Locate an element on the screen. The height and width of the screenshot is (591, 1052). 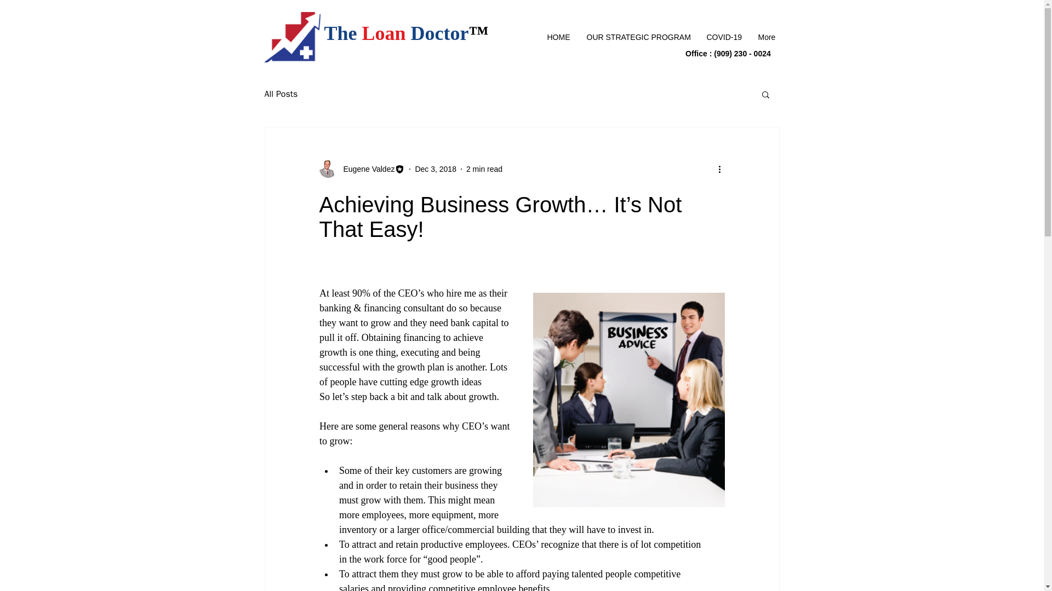
Doctor is located at coordinates (440, 33).